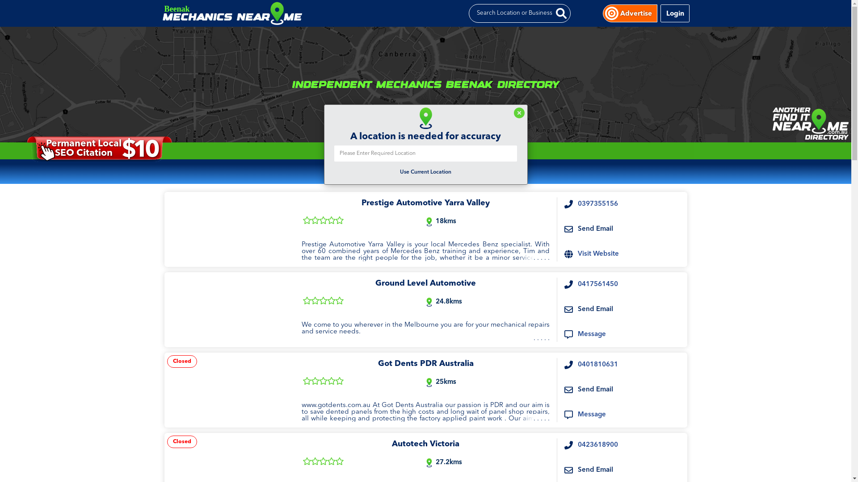  I want to click on Message, so click(592, 335).